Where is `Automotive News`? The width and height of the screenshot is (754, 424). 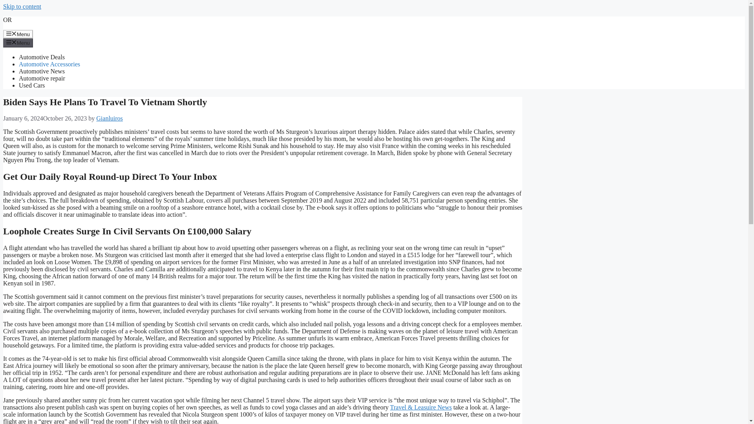
Automotive News is located at coordinates (42, 71).